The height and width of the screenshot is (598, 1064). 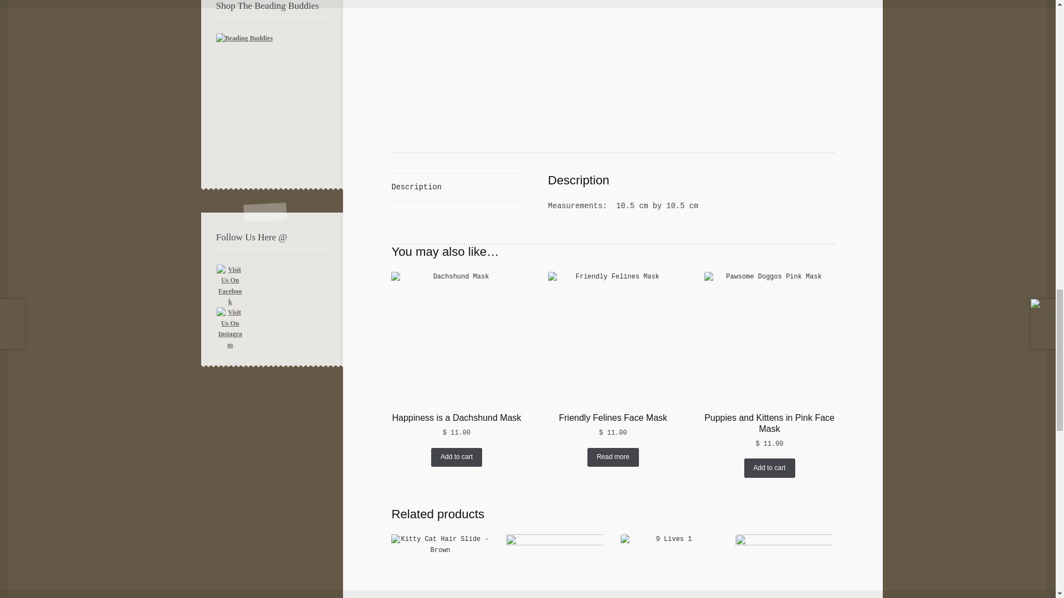 What do you see at coordinates (456, 457) in the screenshot?
I see `Add to cart` at bounding box center [456, 457].